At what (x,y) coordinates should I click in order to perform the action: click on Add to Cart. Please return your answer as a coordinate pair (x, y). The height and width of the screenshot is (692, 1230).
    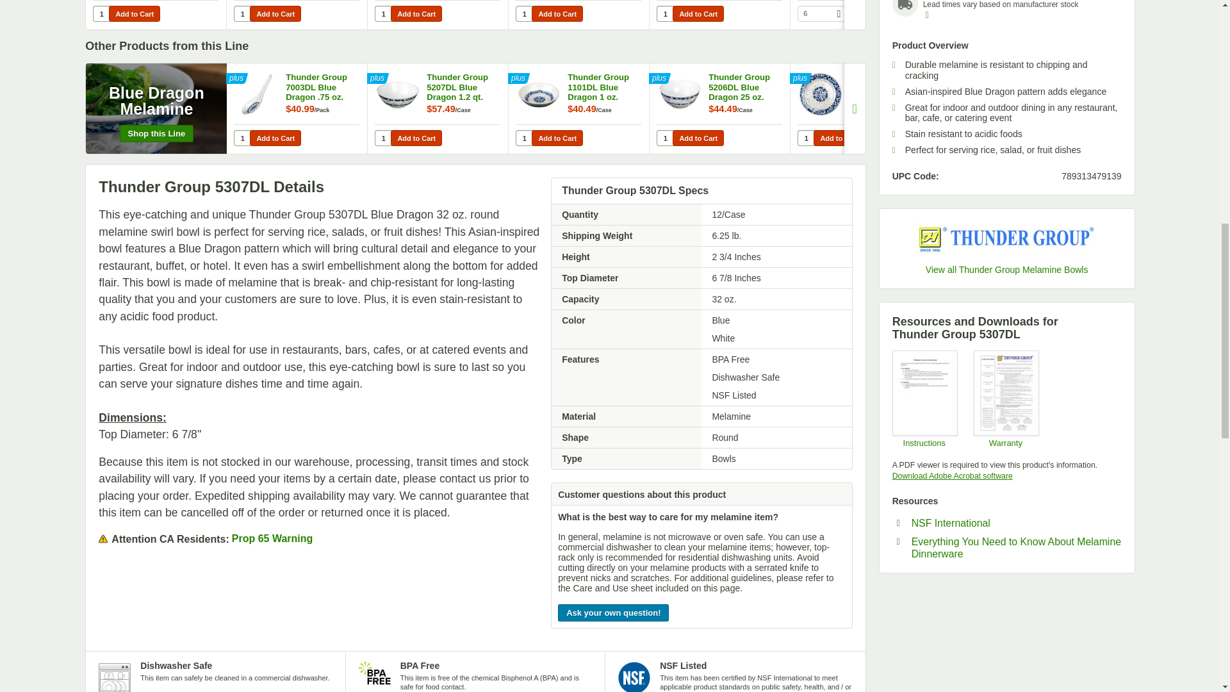
    Looking at the image, I should click on (698, 13).